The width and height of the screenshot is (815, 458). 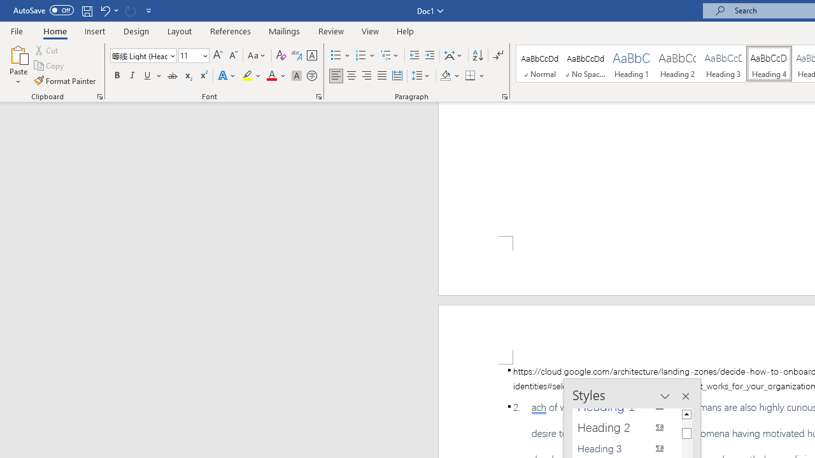 I want to click on Distributed, so click(x=397, y=76).